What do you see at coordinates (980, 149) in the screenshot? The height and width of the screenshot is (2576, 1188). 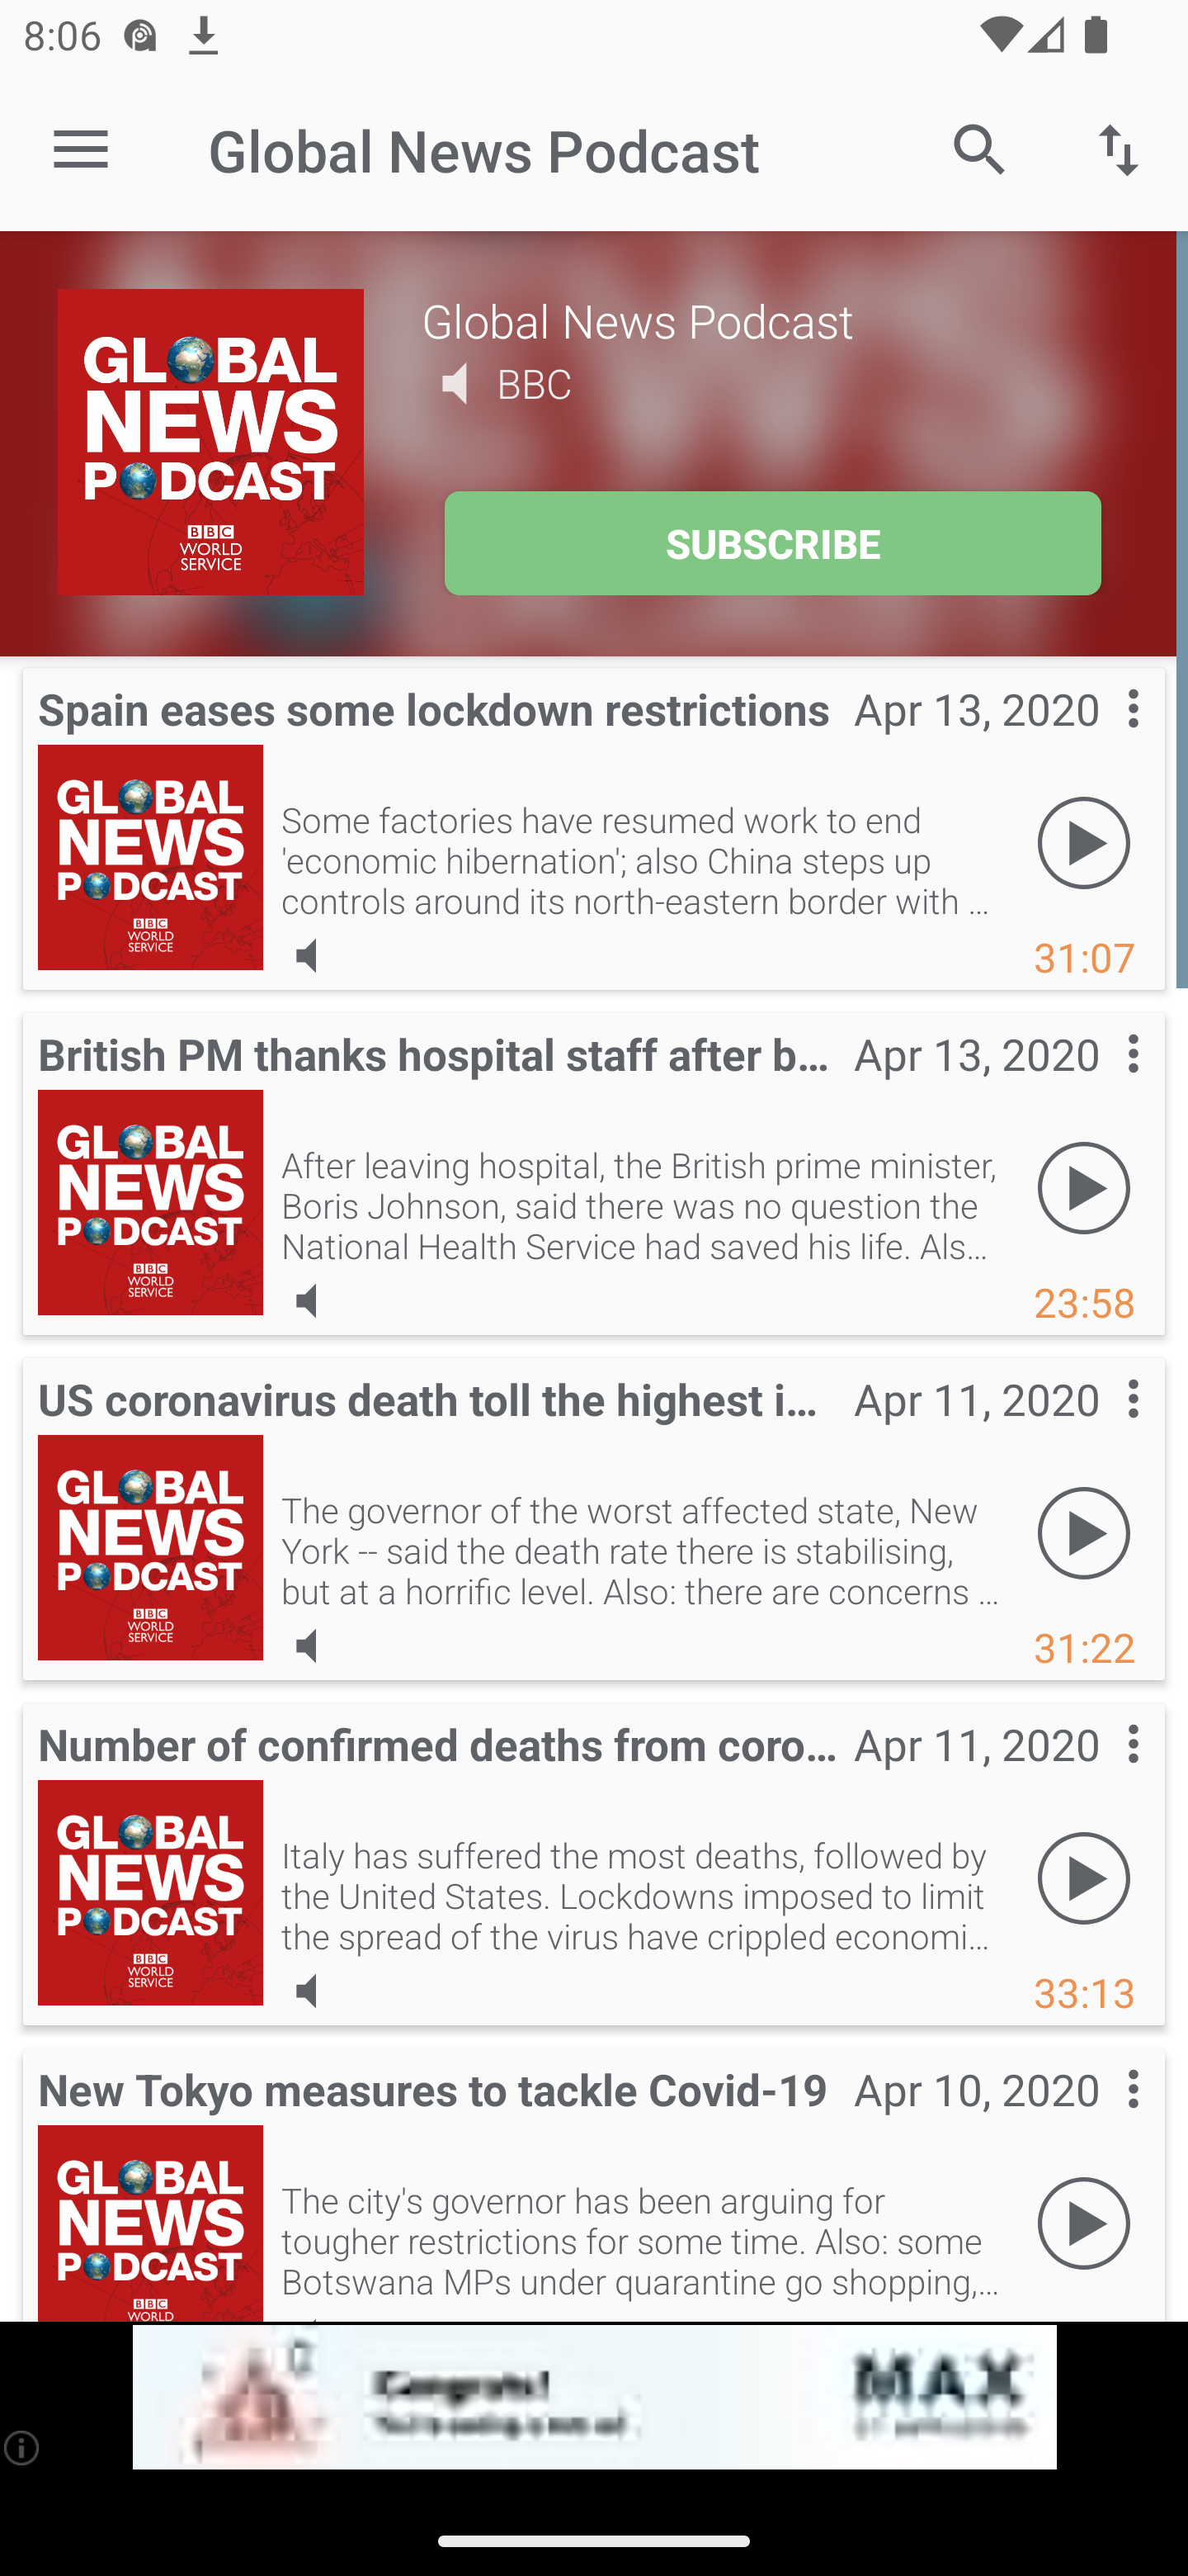 I see `Search` at bounding box center [980, 149].